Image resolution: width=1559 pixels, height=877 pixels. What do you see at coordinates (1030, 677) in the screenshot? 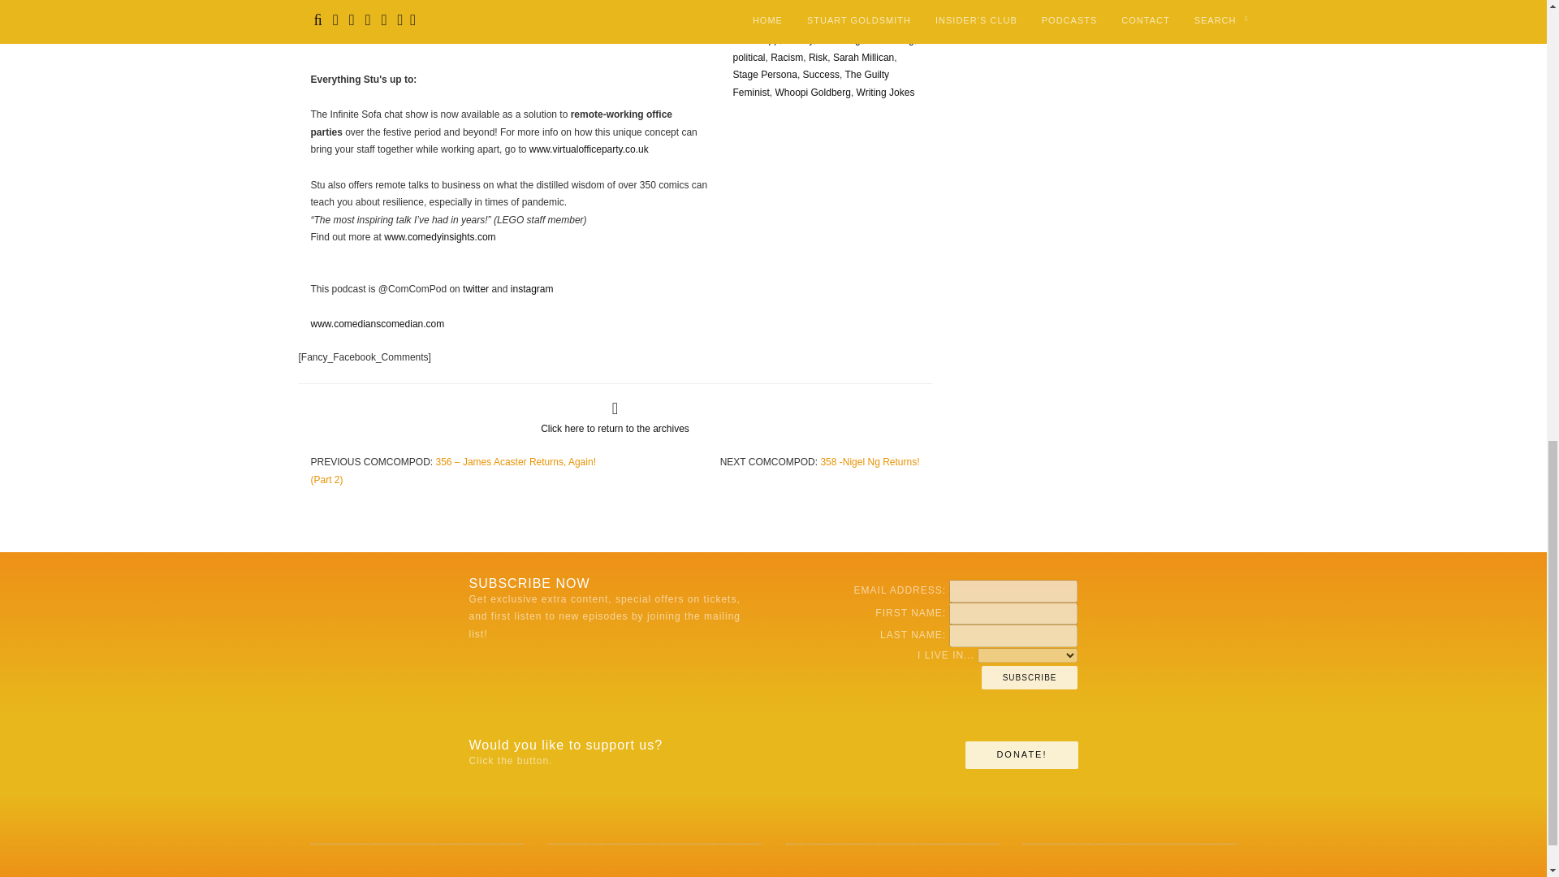
I see `Subscribe` at bounding box center [1030, 677].